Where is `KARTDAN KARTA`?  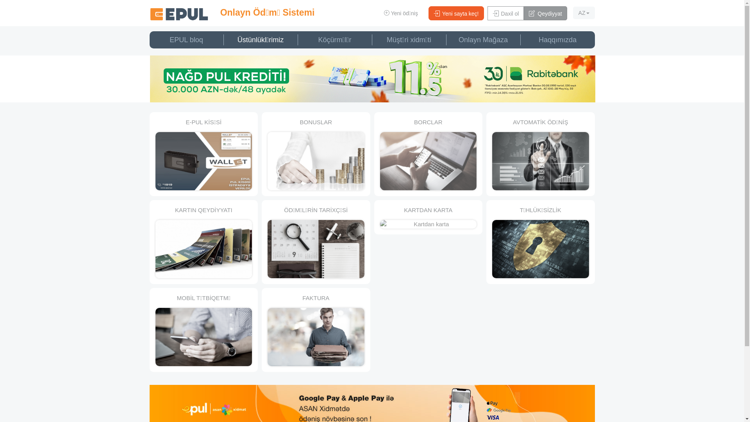
KARTDAN KARTA is located at coordinates (429, 217).